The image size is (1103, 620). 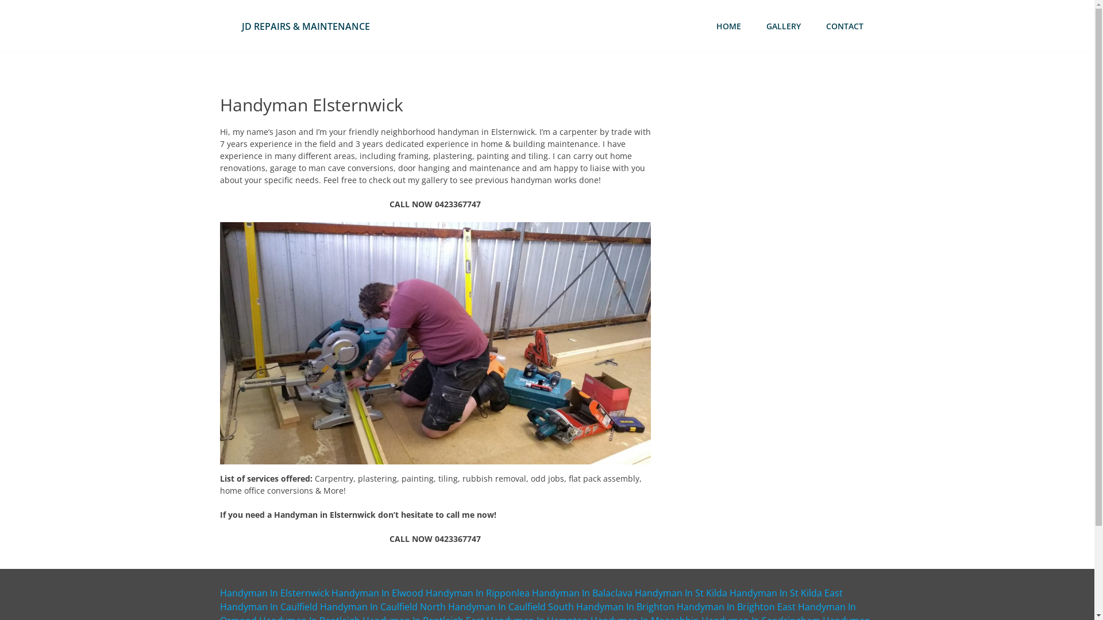 I want to click on CONTACT, so click(x=844, y=26).